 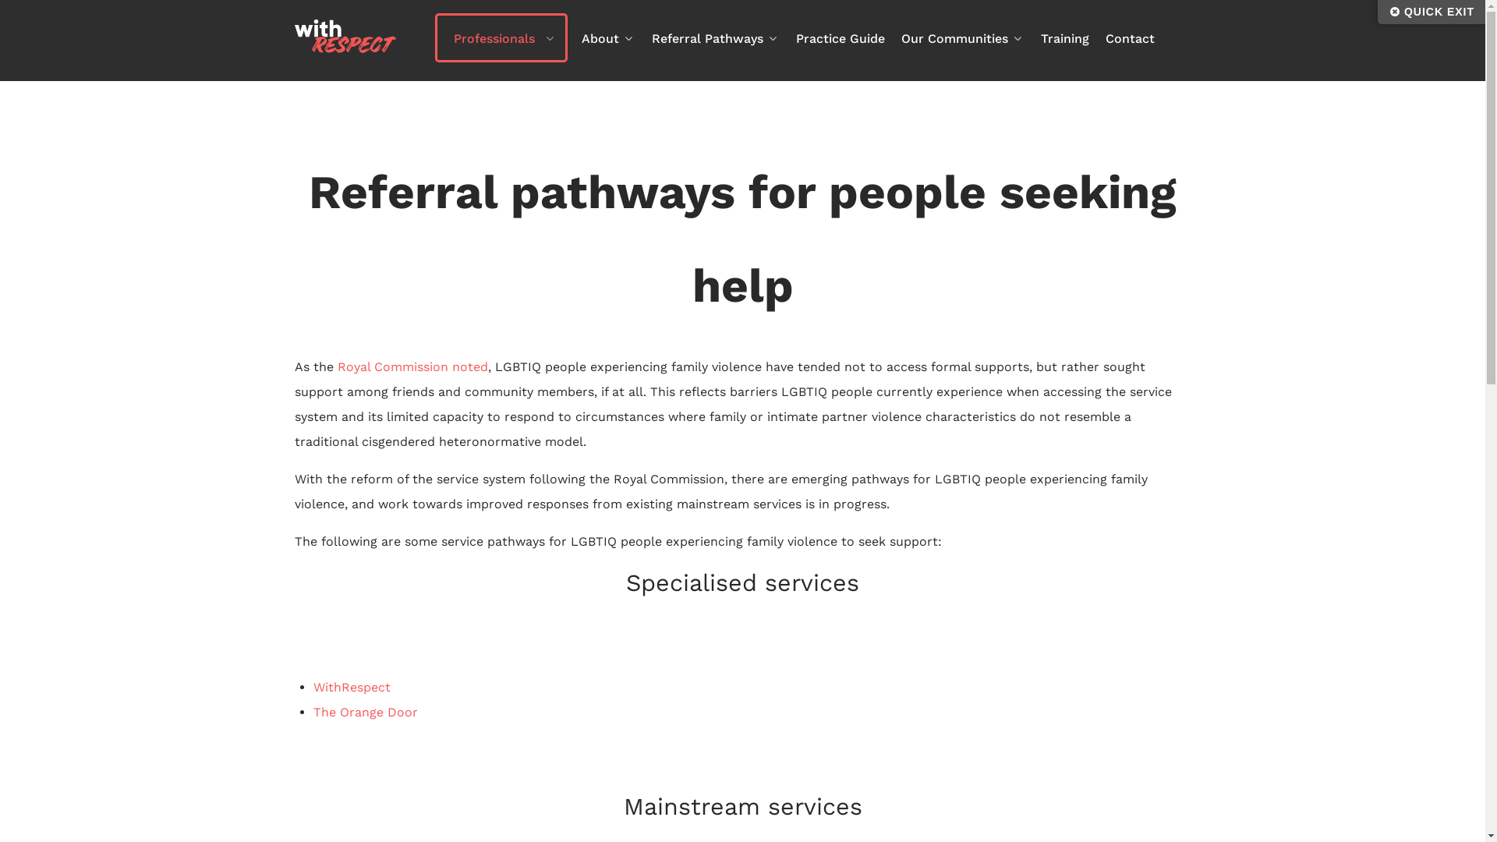 What do you see at coordinates (352, 688) in the screenshot?
I see `WithRespect` at bounding box center [352, 688].